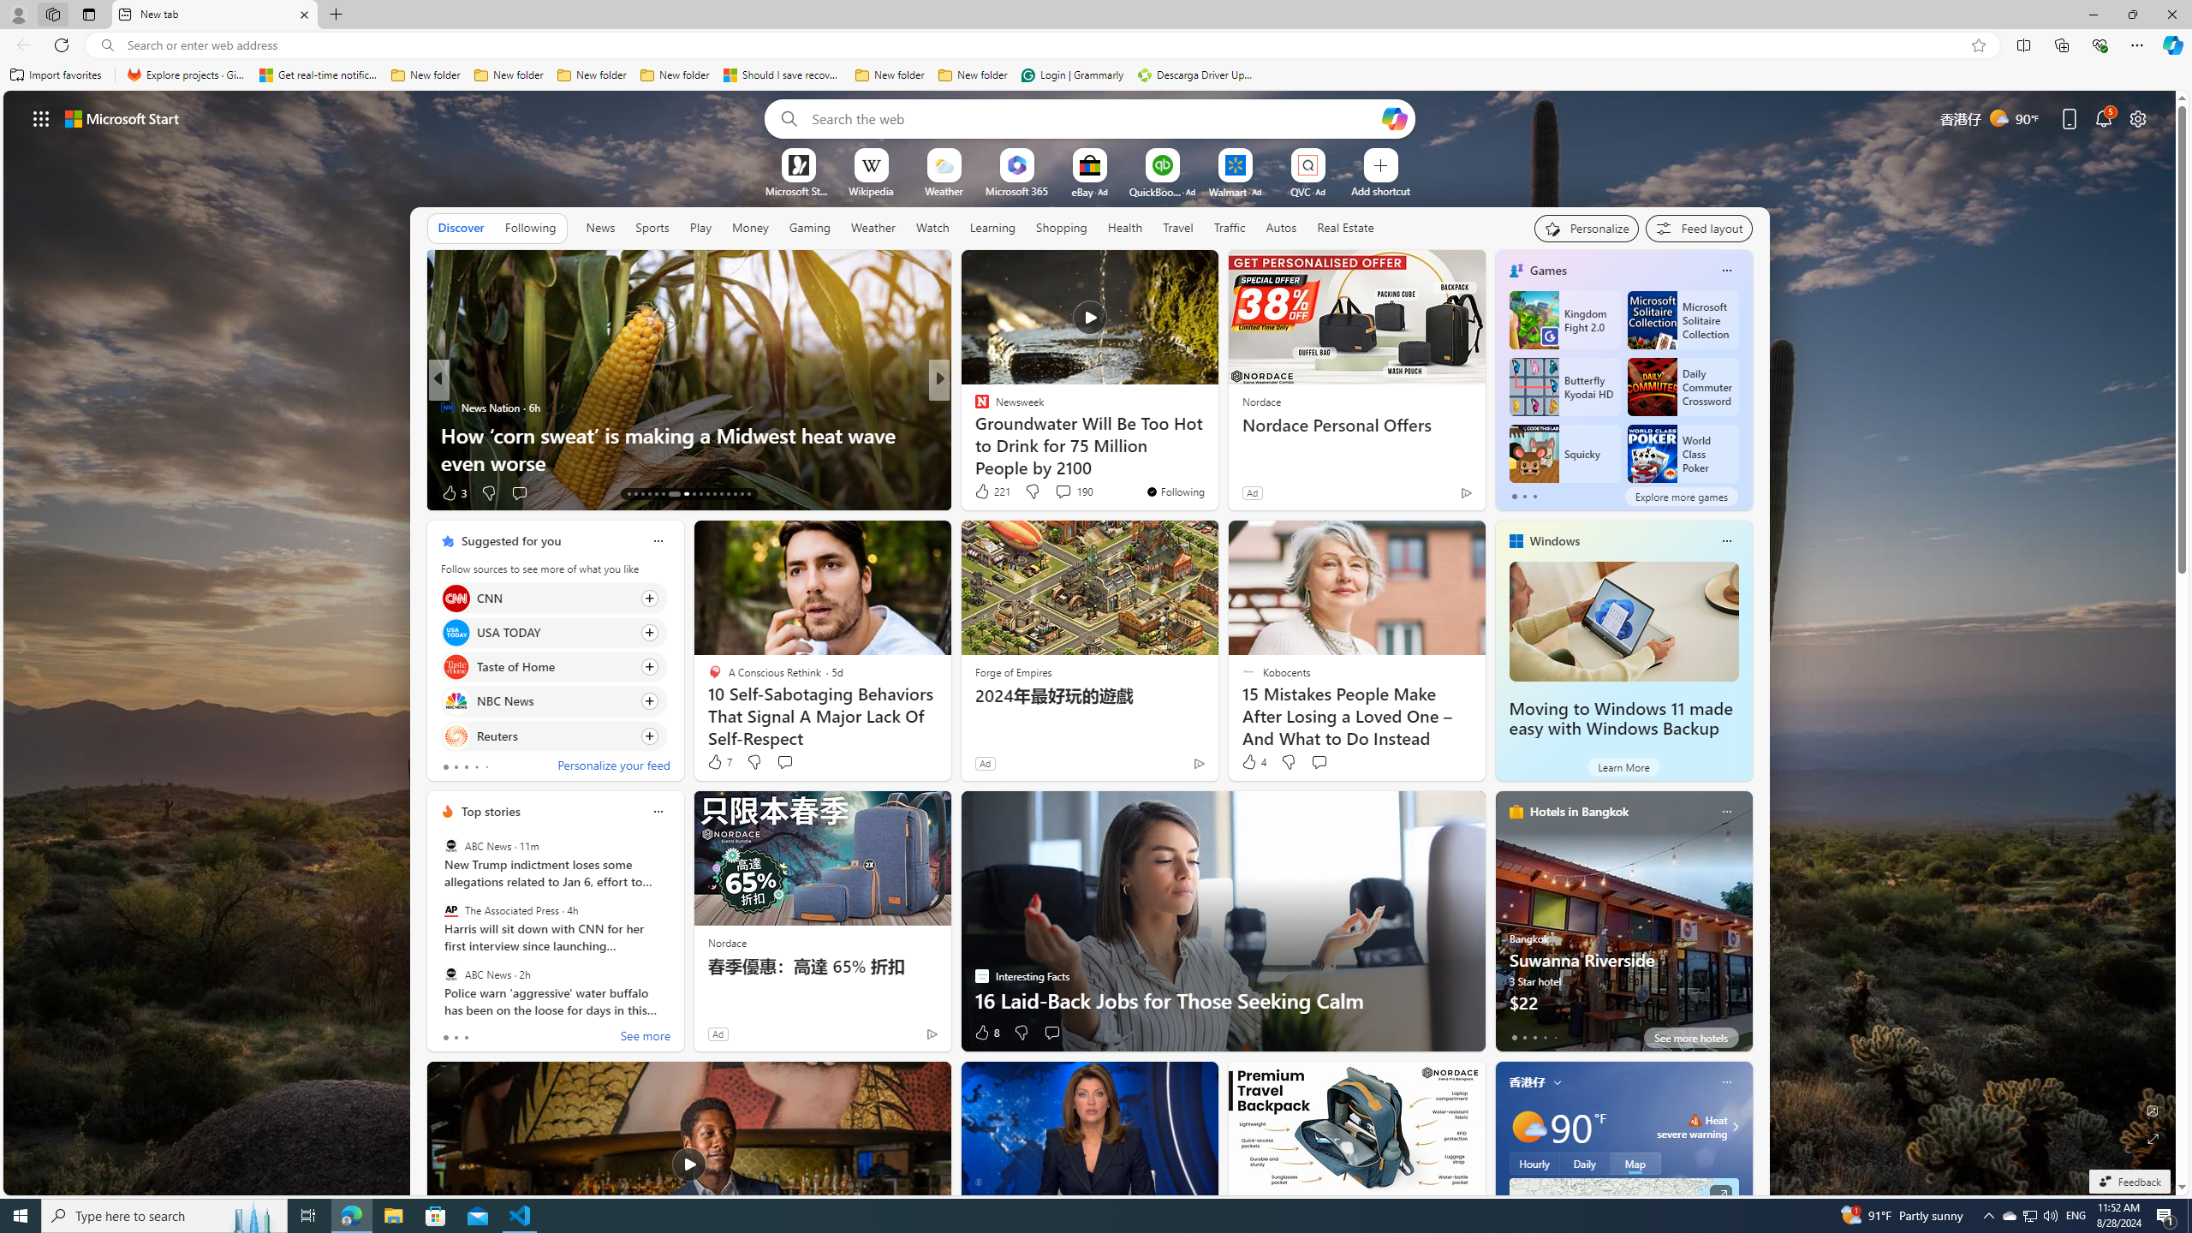  What do you see at coordinates (974, 408) in the screenshot?
I see `Newsweek` at bounding box center [974, 408].